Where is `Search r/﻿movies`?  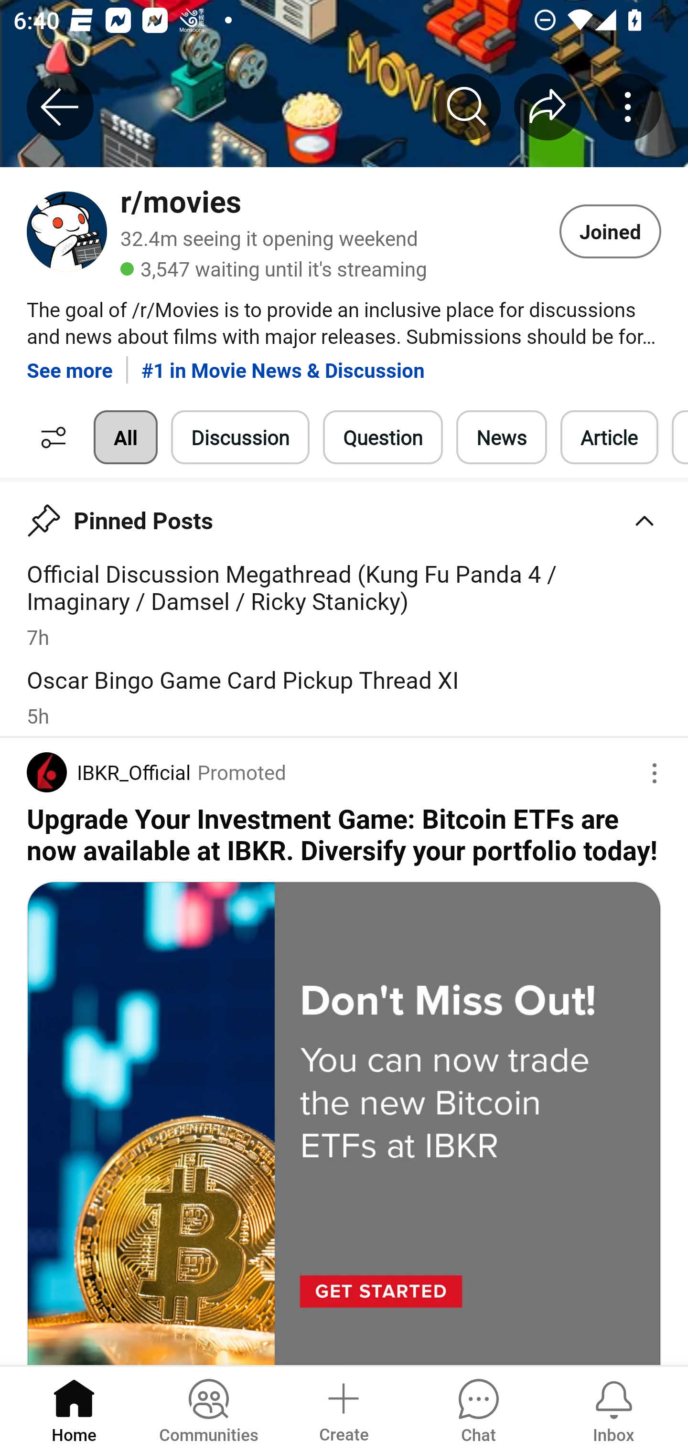 Search r/﻿movies is located at coordinates (467, 107).